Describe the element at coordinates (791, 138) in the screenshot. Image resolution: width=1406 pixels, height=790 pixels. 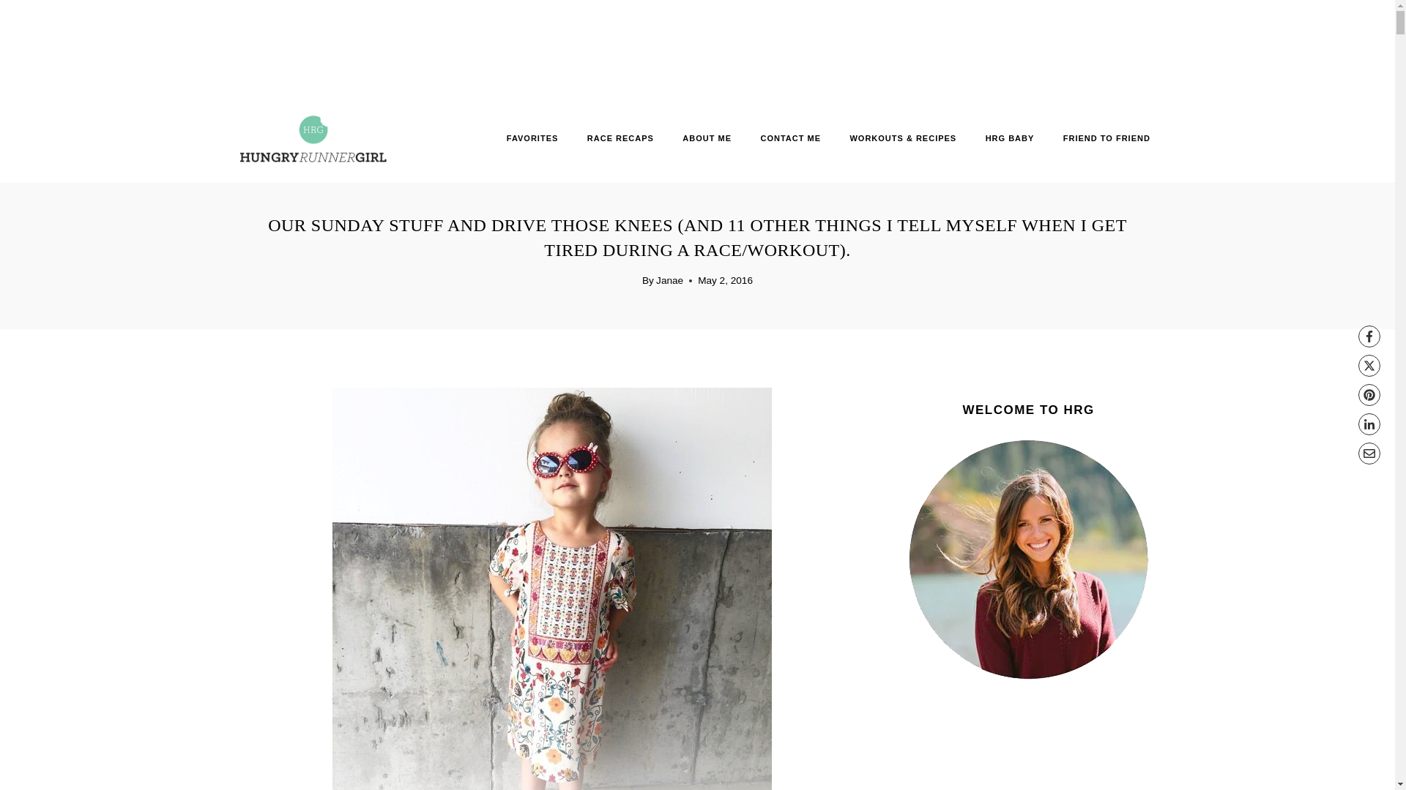
I see `CONTACT ME` at that location.